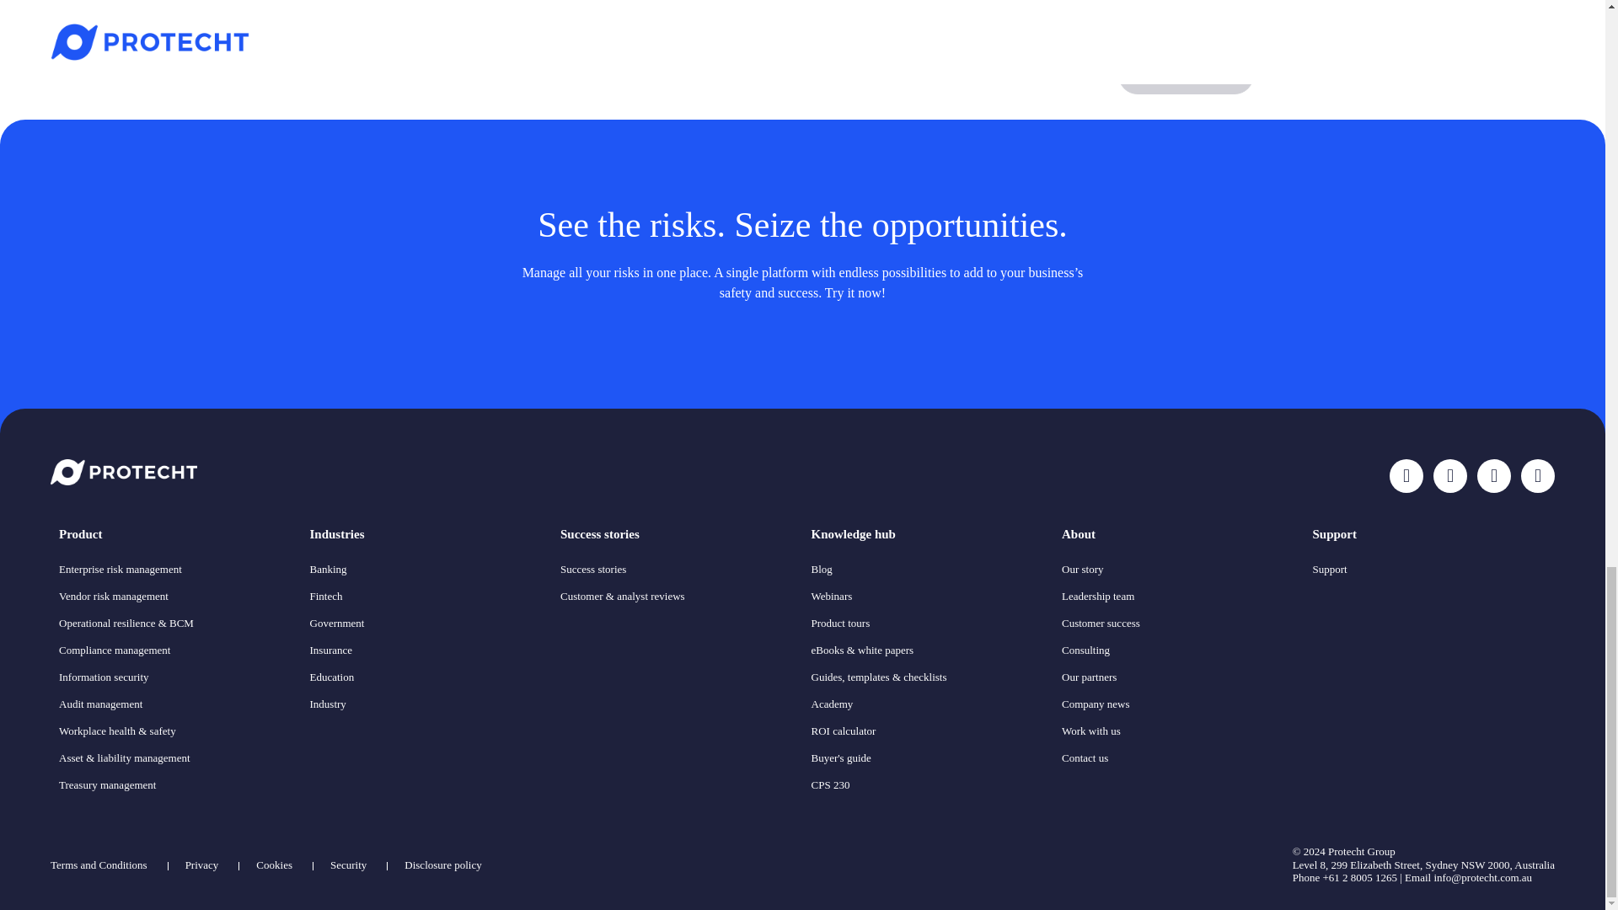  I want to click on Insurance, so click(331, 649).